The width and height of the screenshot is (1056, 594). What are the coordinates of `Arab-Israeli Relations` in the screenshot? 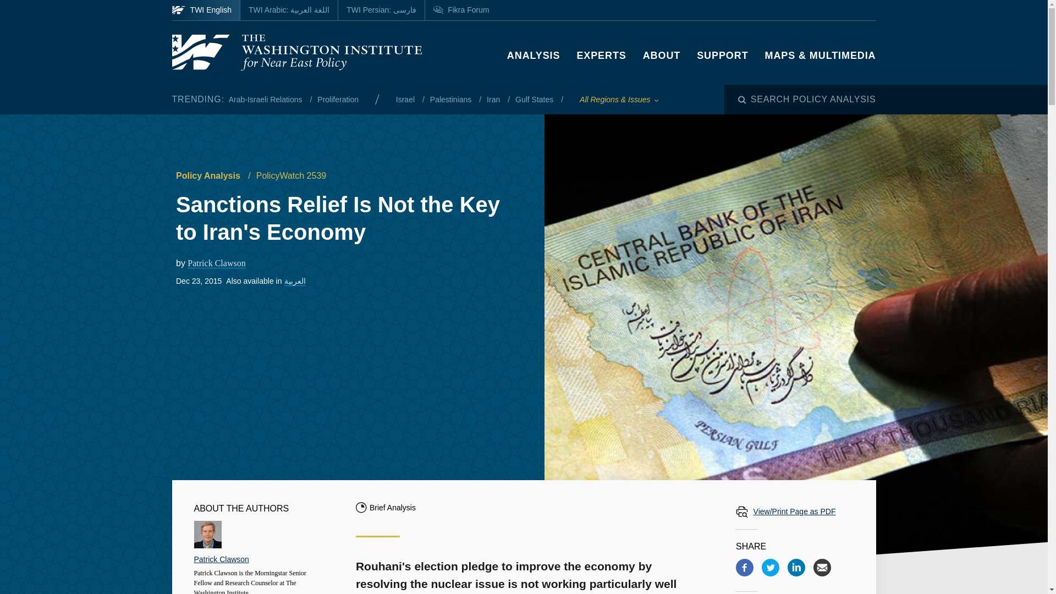 It's located at (267, 98).